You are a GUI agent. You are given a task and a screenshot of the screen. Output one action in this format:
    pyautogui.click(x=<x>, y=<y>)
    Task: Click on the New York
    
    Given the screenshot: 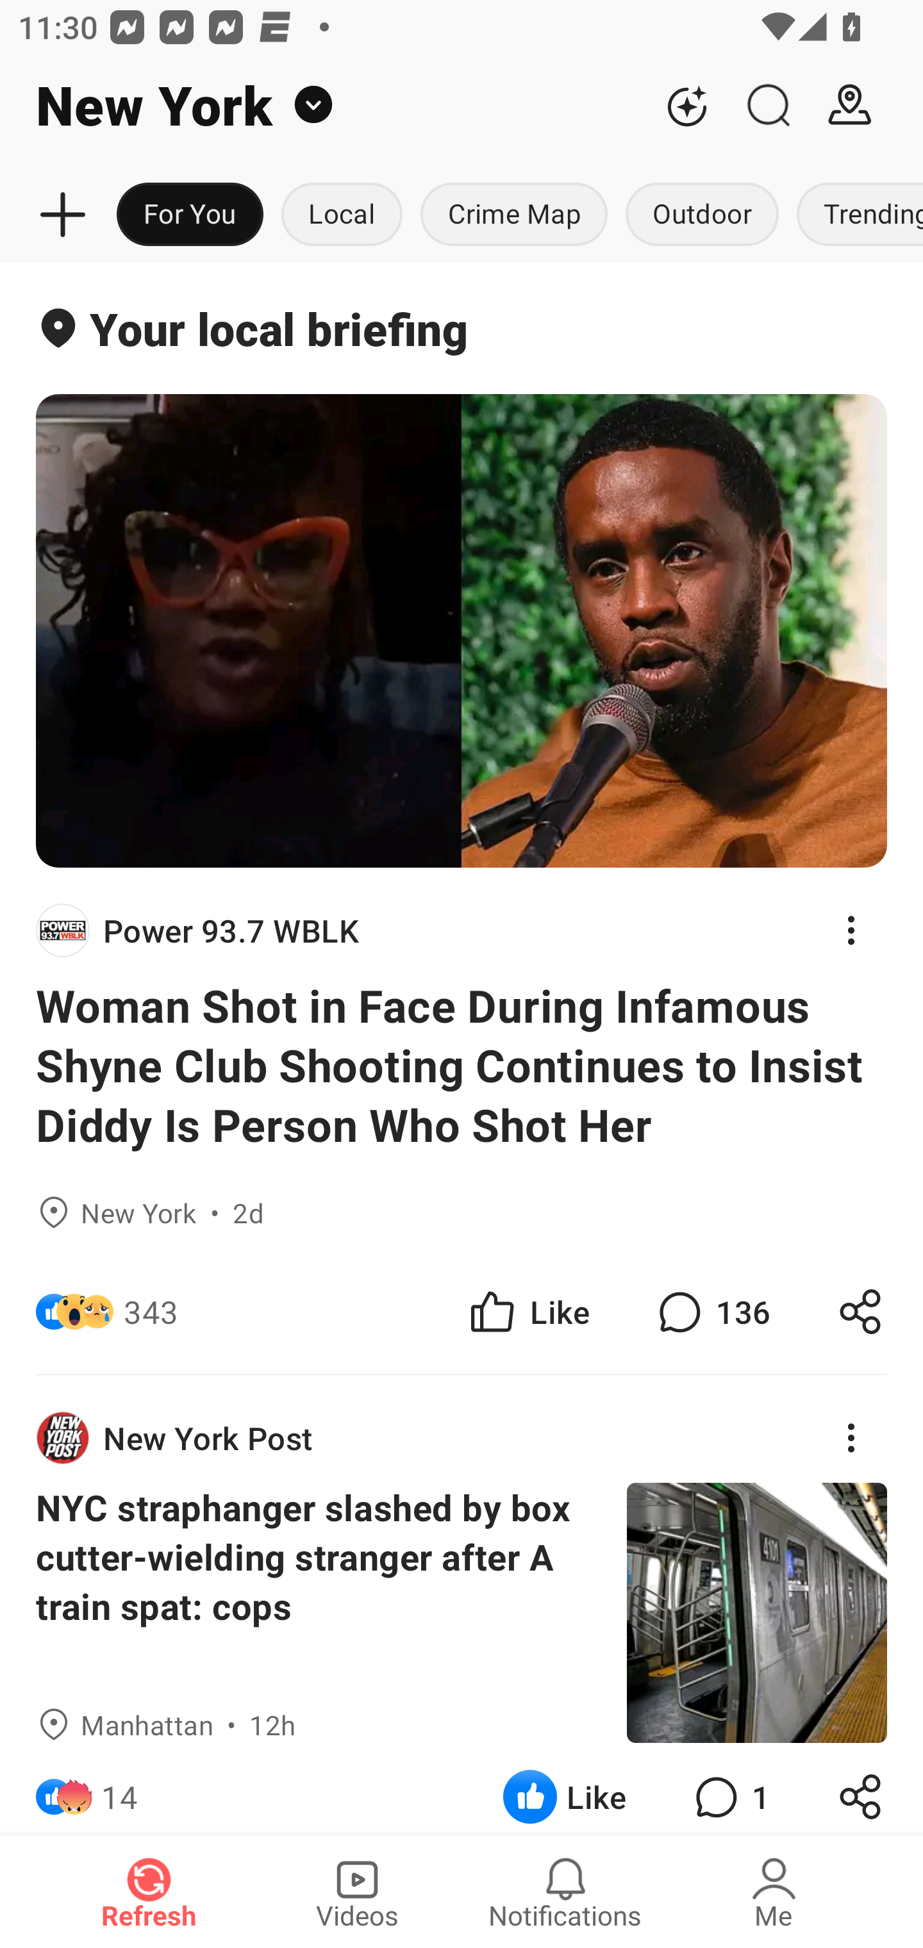 What is the action you would take?
    pyautogui.click(x=323, y=105)
    